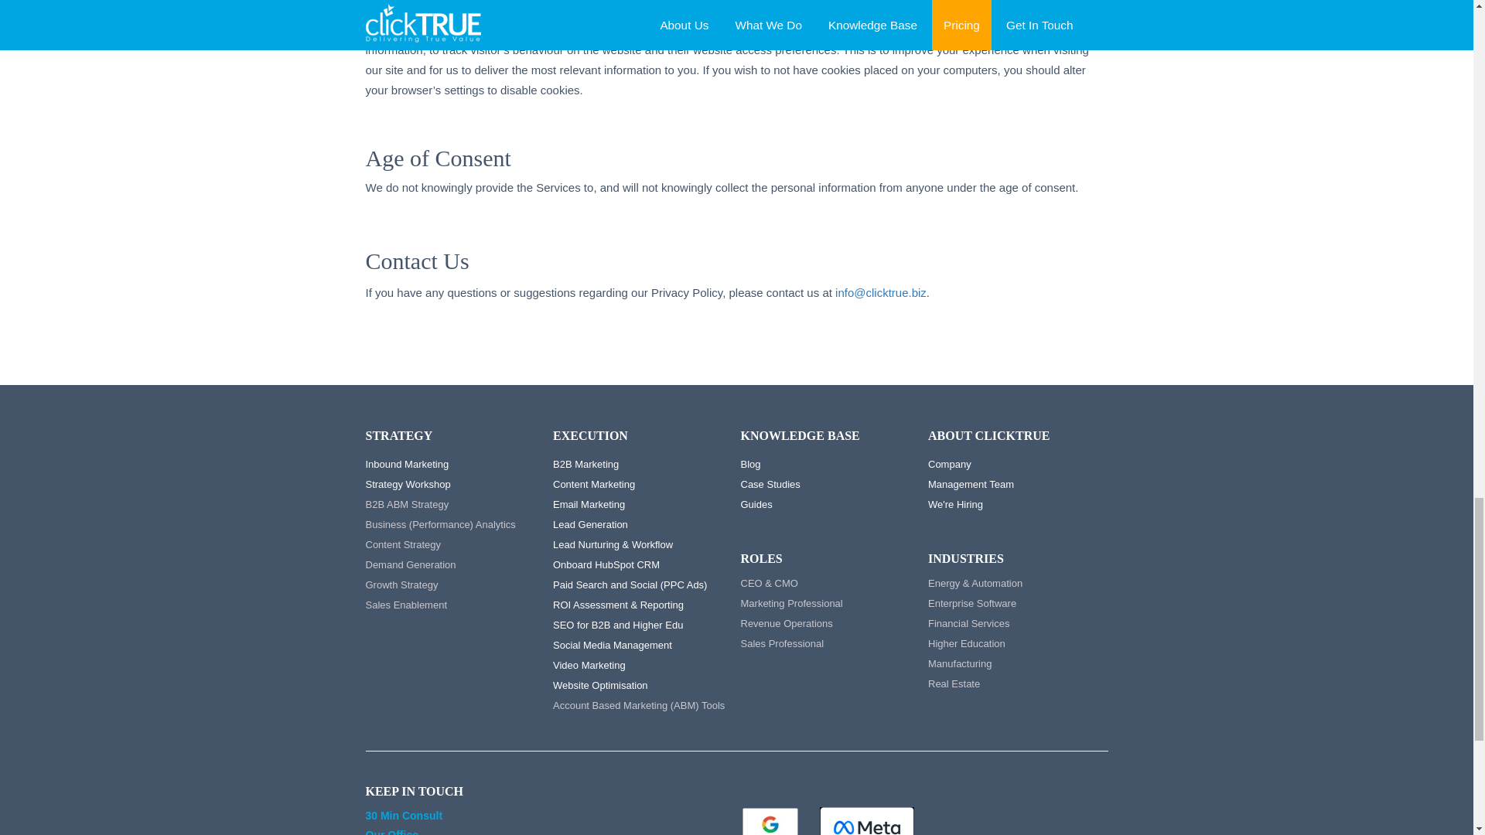 The image size is (1485, 835). What do you see at coordinates (407, 484) in the screenshot?
I see `Strategy Workshop` at bounding box center [407, 484].